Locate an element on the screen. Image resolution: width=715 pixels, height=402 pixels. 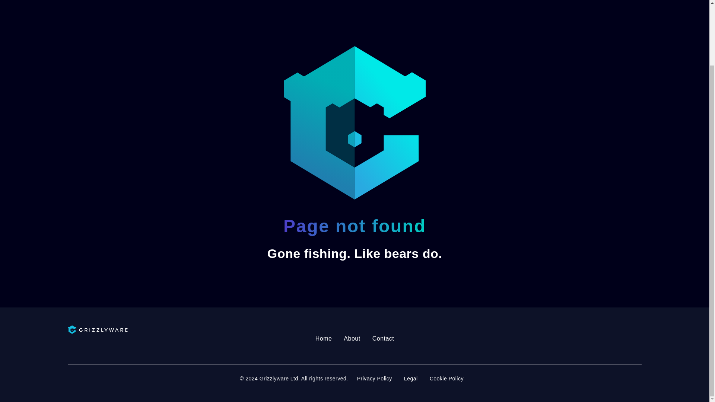
Cookie Policy is located at coordinates (447, 379).